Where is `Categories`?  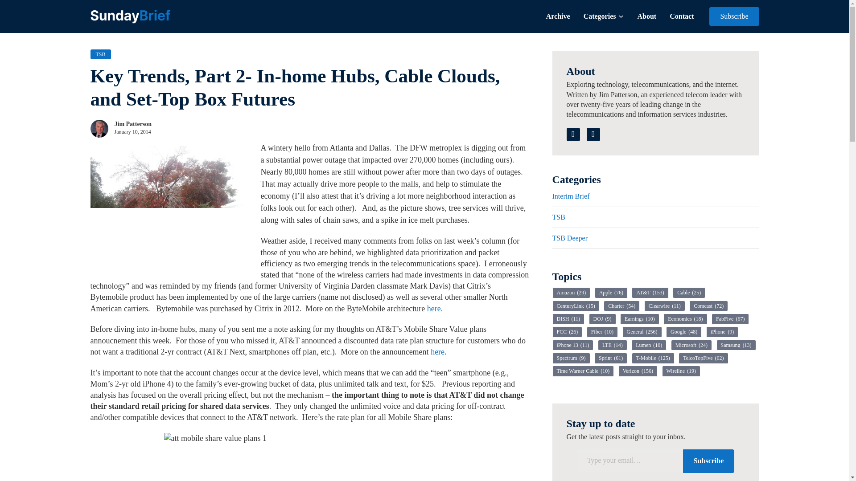
Categories is located at coordinates (600, 16).